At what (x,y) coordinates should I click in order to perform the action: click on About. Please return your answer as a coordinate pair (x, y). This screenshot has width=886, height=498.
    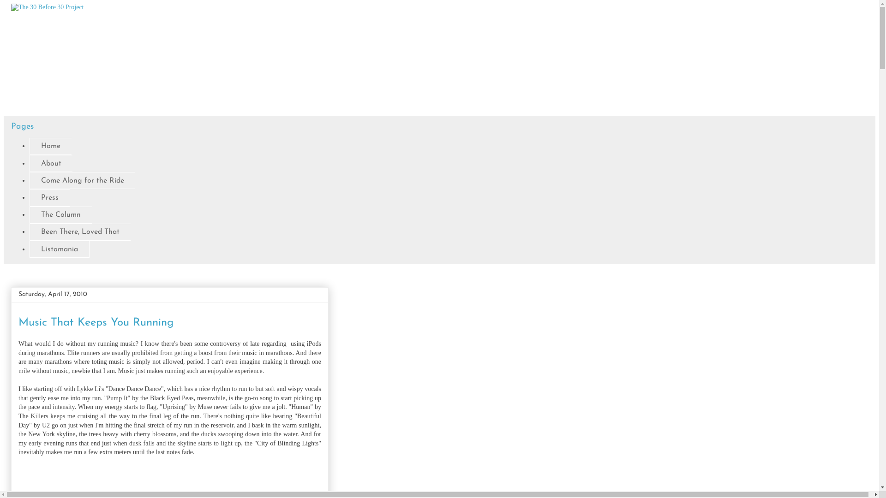
    Looking at the image, I should click on (51, 163).